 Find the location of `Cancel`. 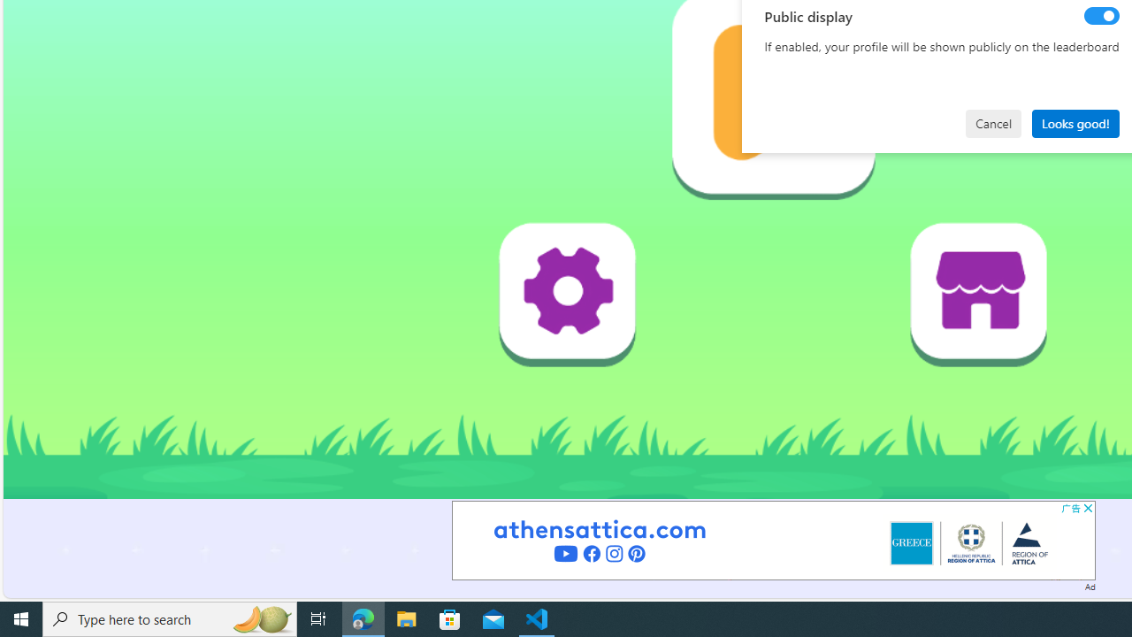

Cancel is located at coordinates (993, 124).